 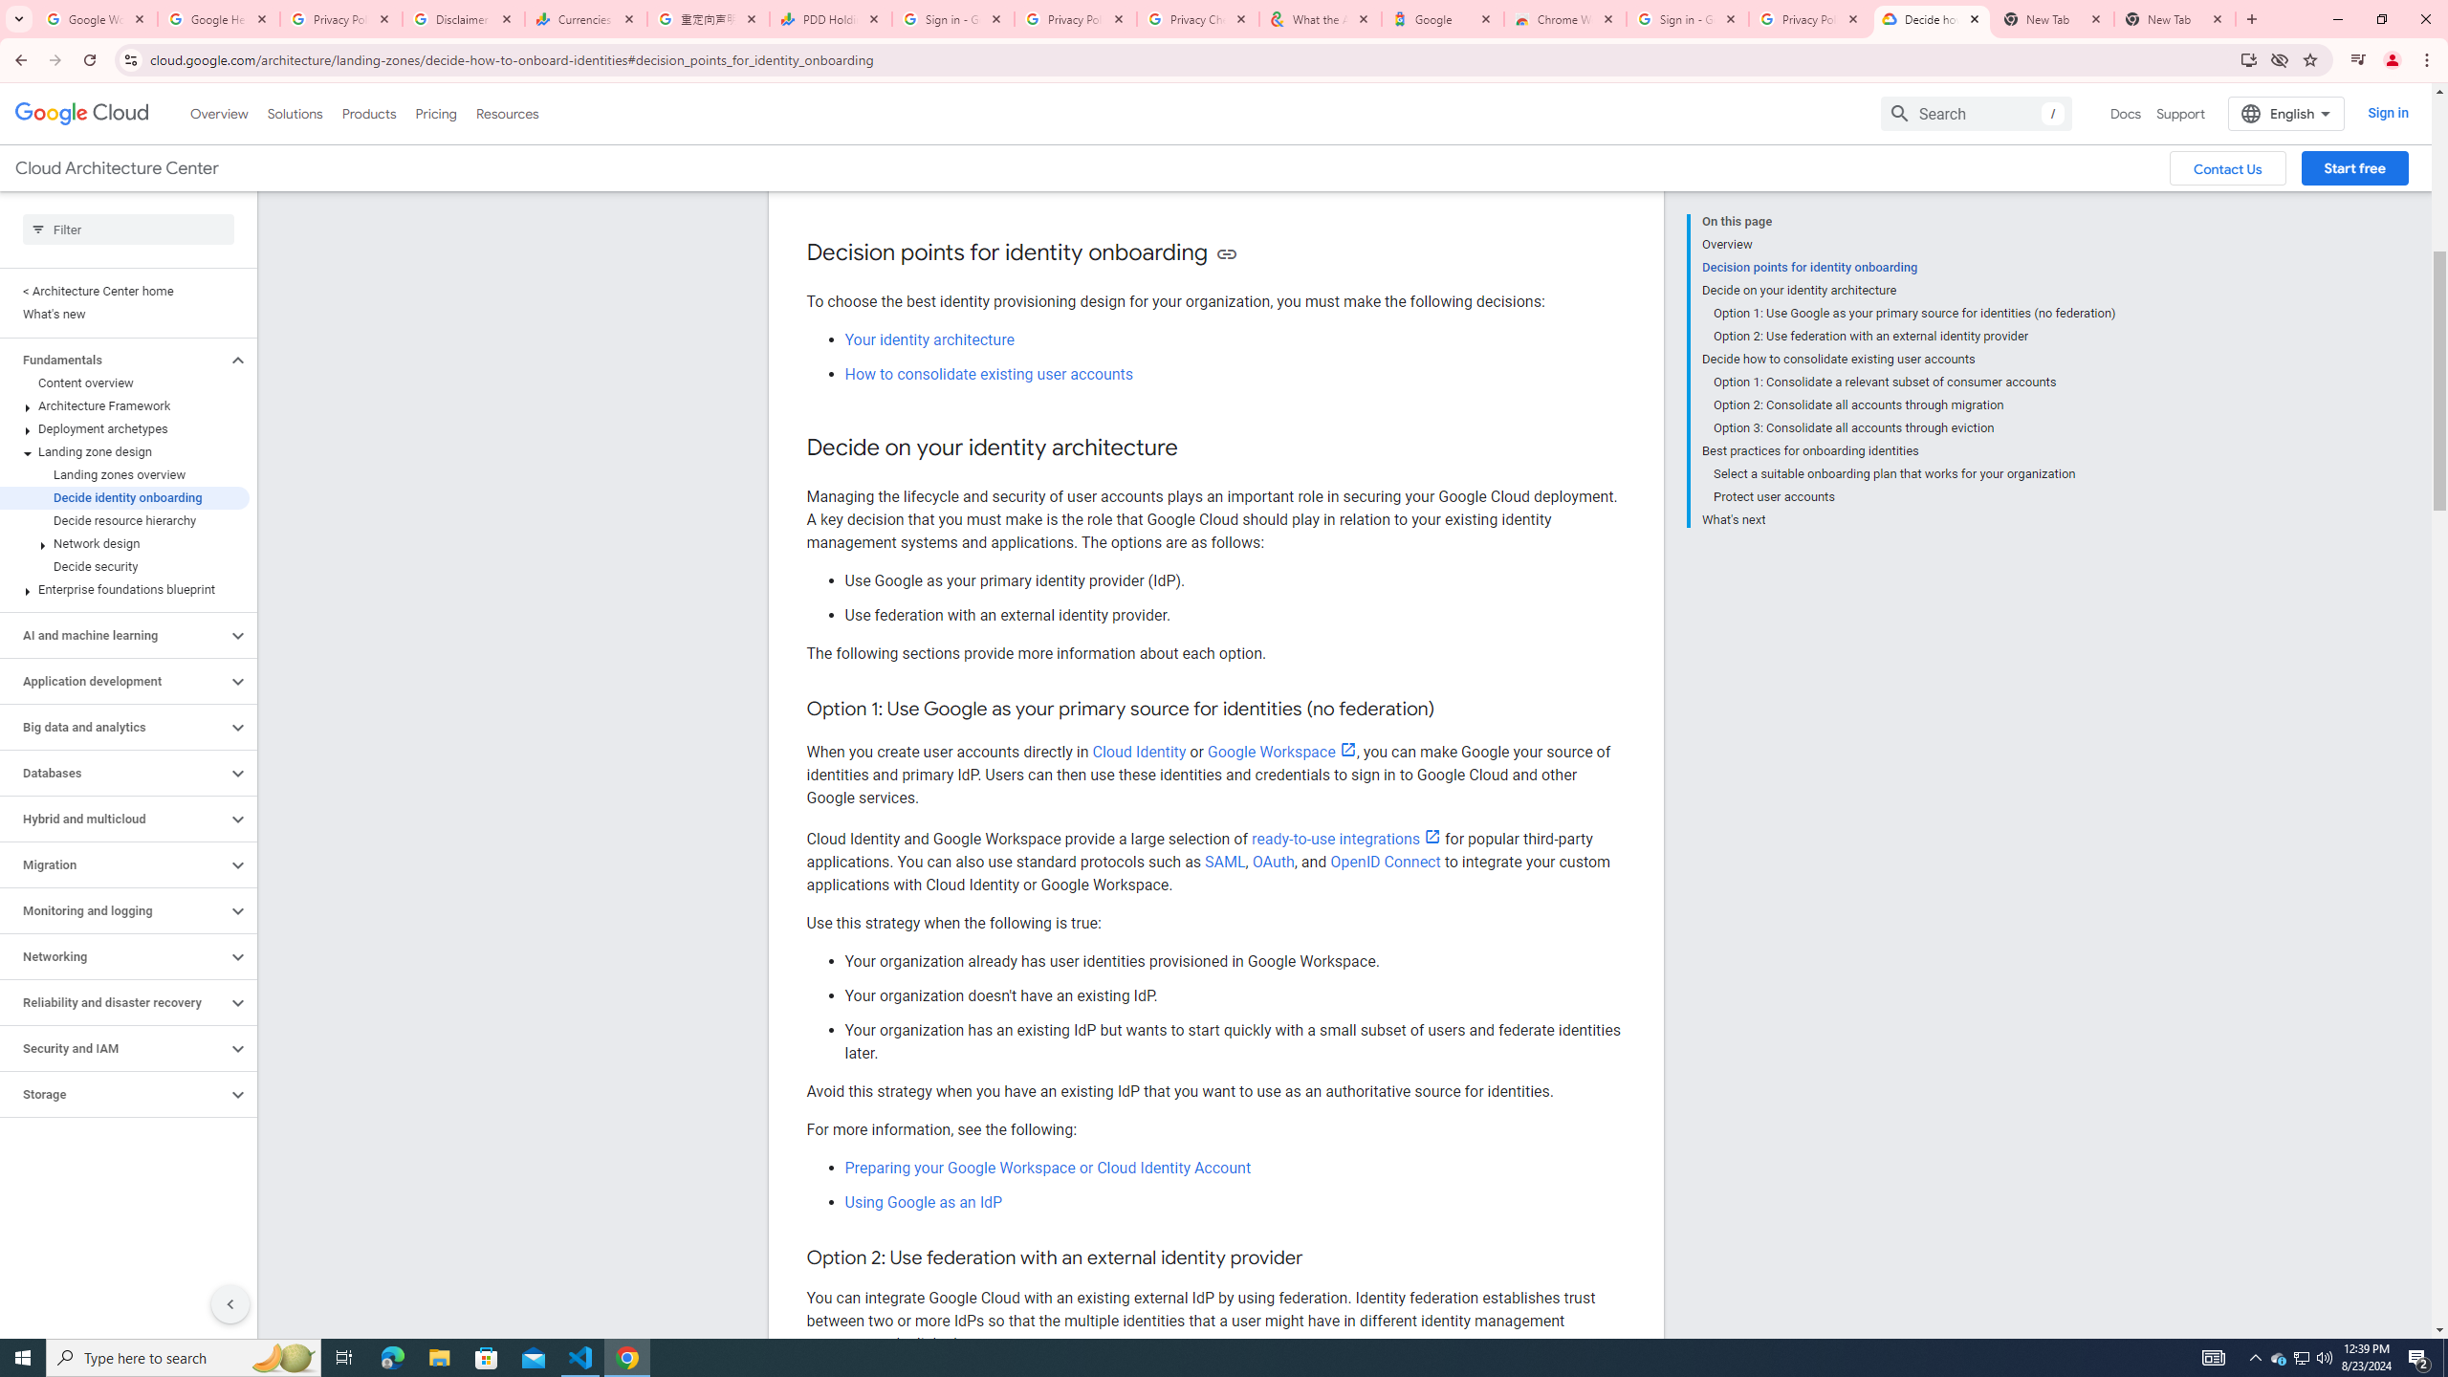 I want to click on Storage, so click(x=114, y=1094).